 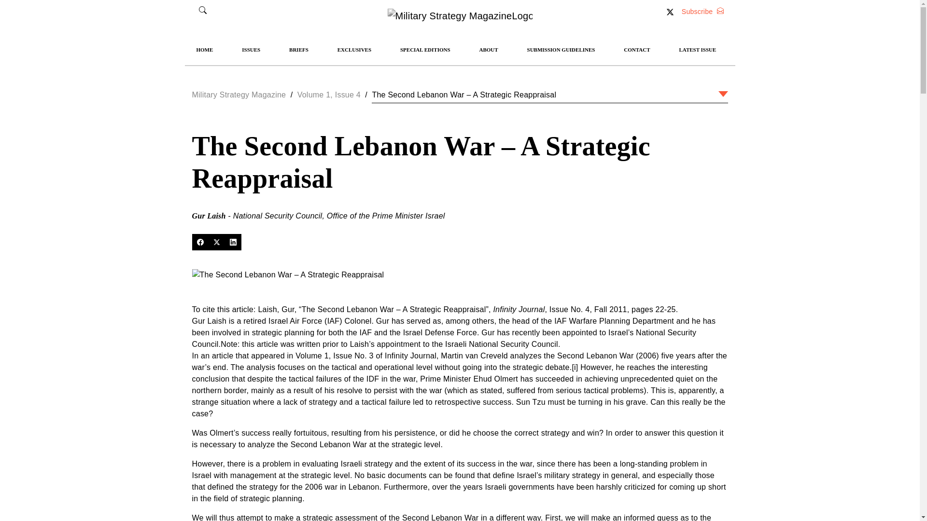 I want to click on LATEST ISSUE, so click(x=697, y=49).